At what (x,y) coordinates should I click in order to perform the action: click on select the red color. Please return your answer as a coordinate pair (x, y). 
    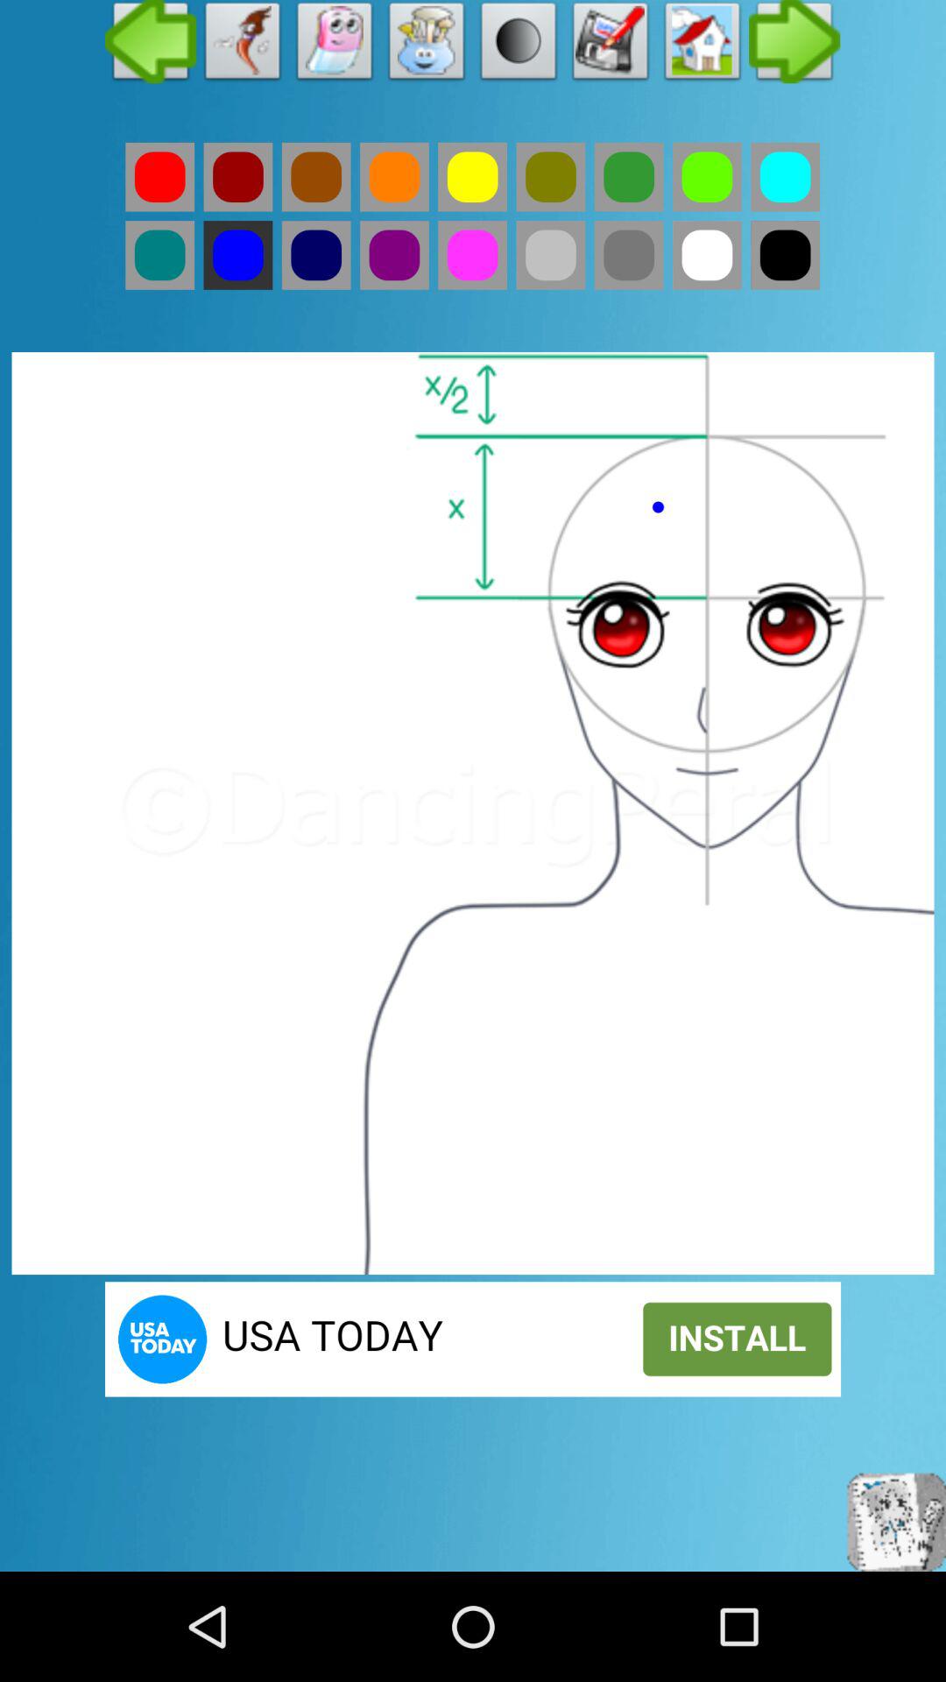
    Looking at the image, I should click on (159, 177).